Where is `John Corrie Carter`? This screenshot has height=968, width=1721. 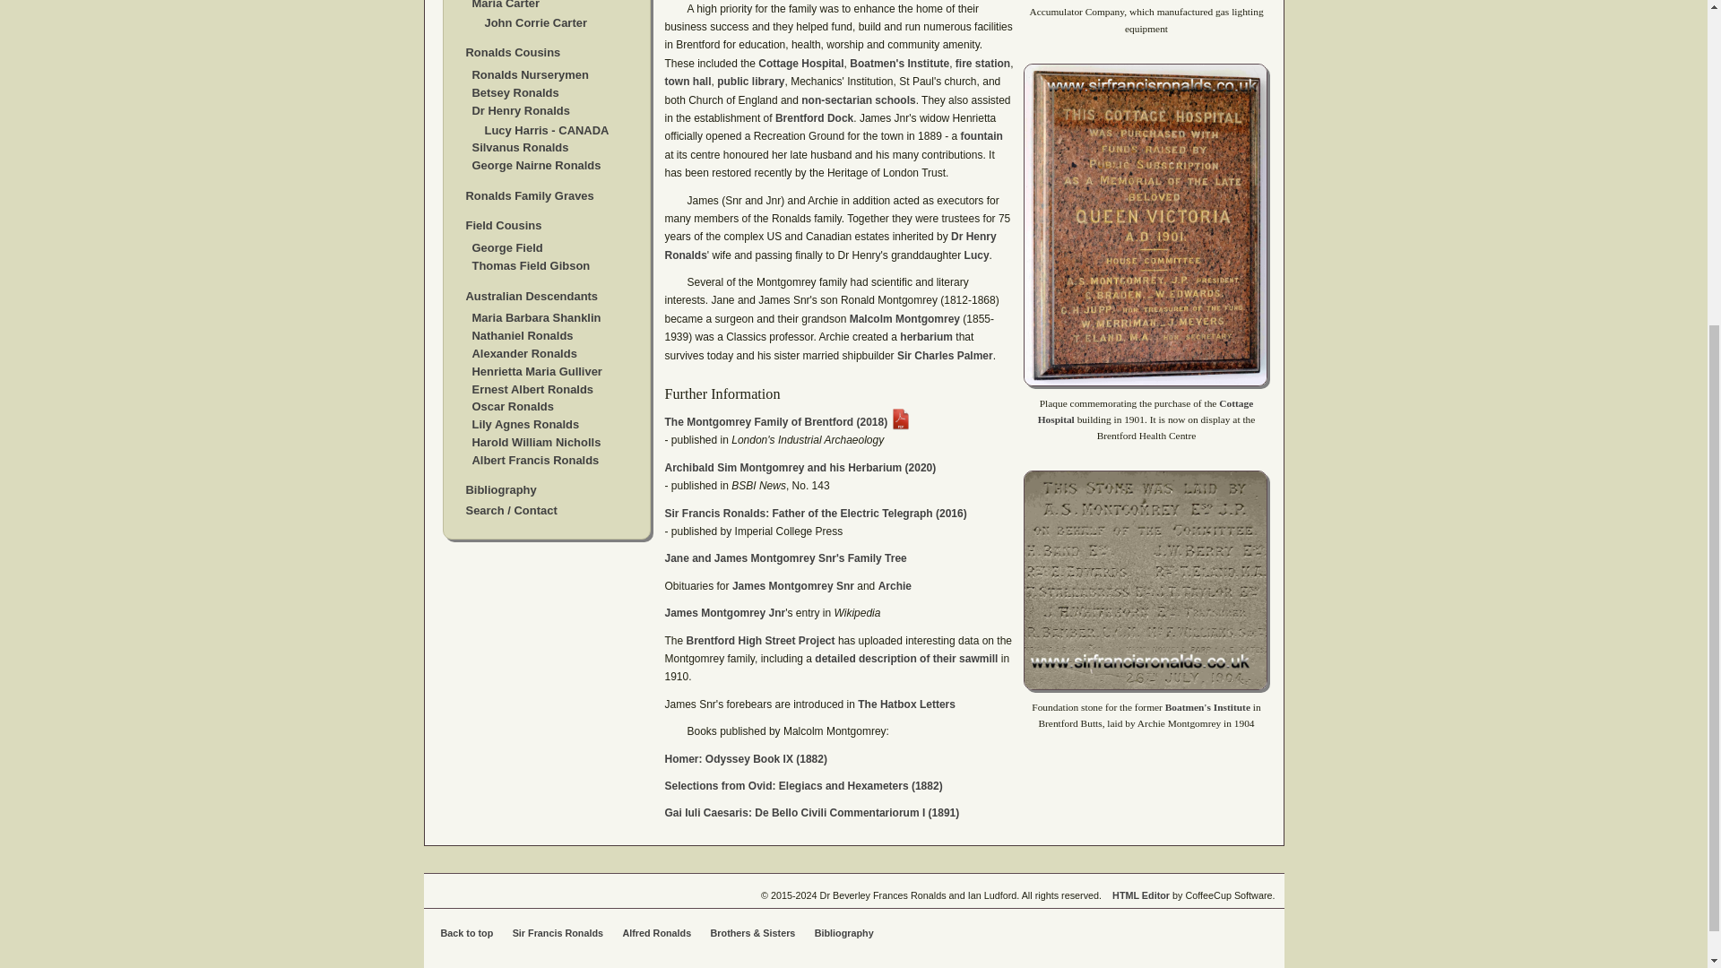
John Corrie Carter is located at coordinates (534, 23).